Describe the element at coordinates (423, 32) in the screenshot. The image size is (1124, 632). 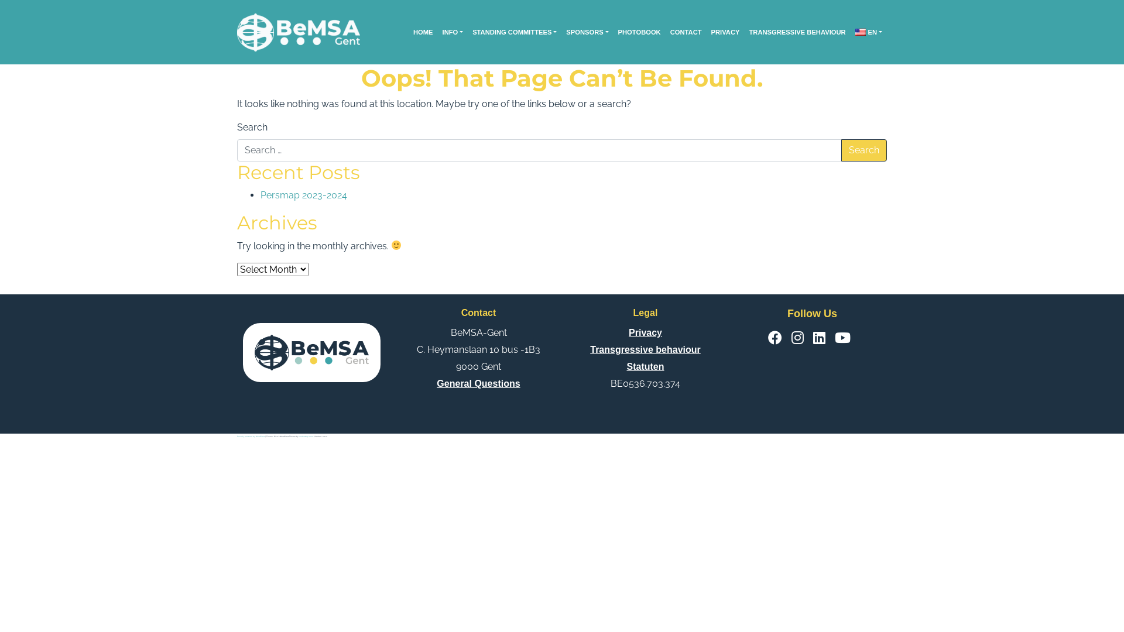
I see `HOME` at that location.